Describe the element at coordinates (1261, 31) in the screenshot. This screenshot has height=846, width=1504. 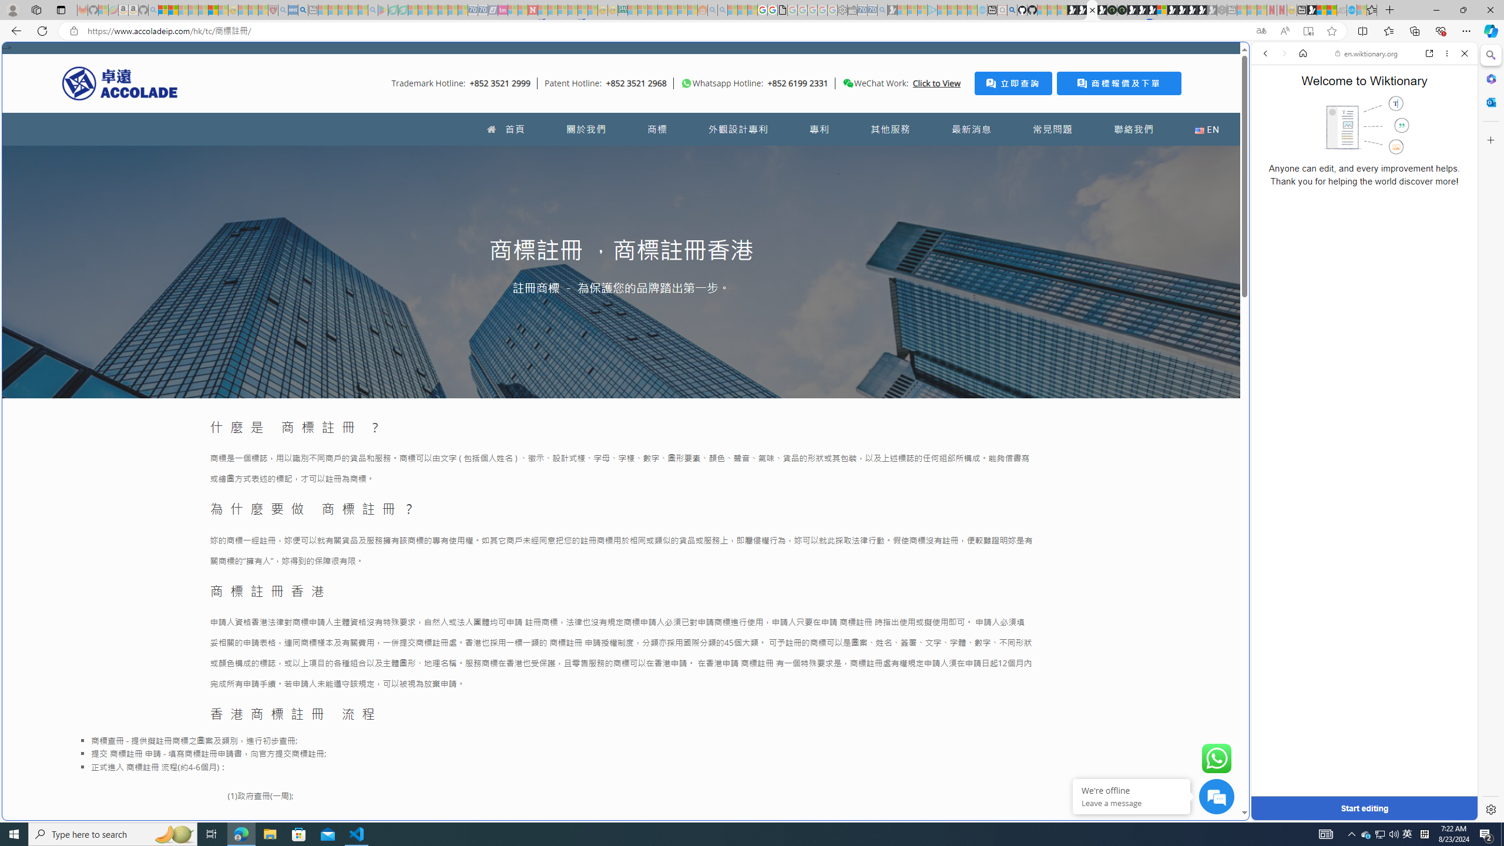
I see `Show translate options` at that location.